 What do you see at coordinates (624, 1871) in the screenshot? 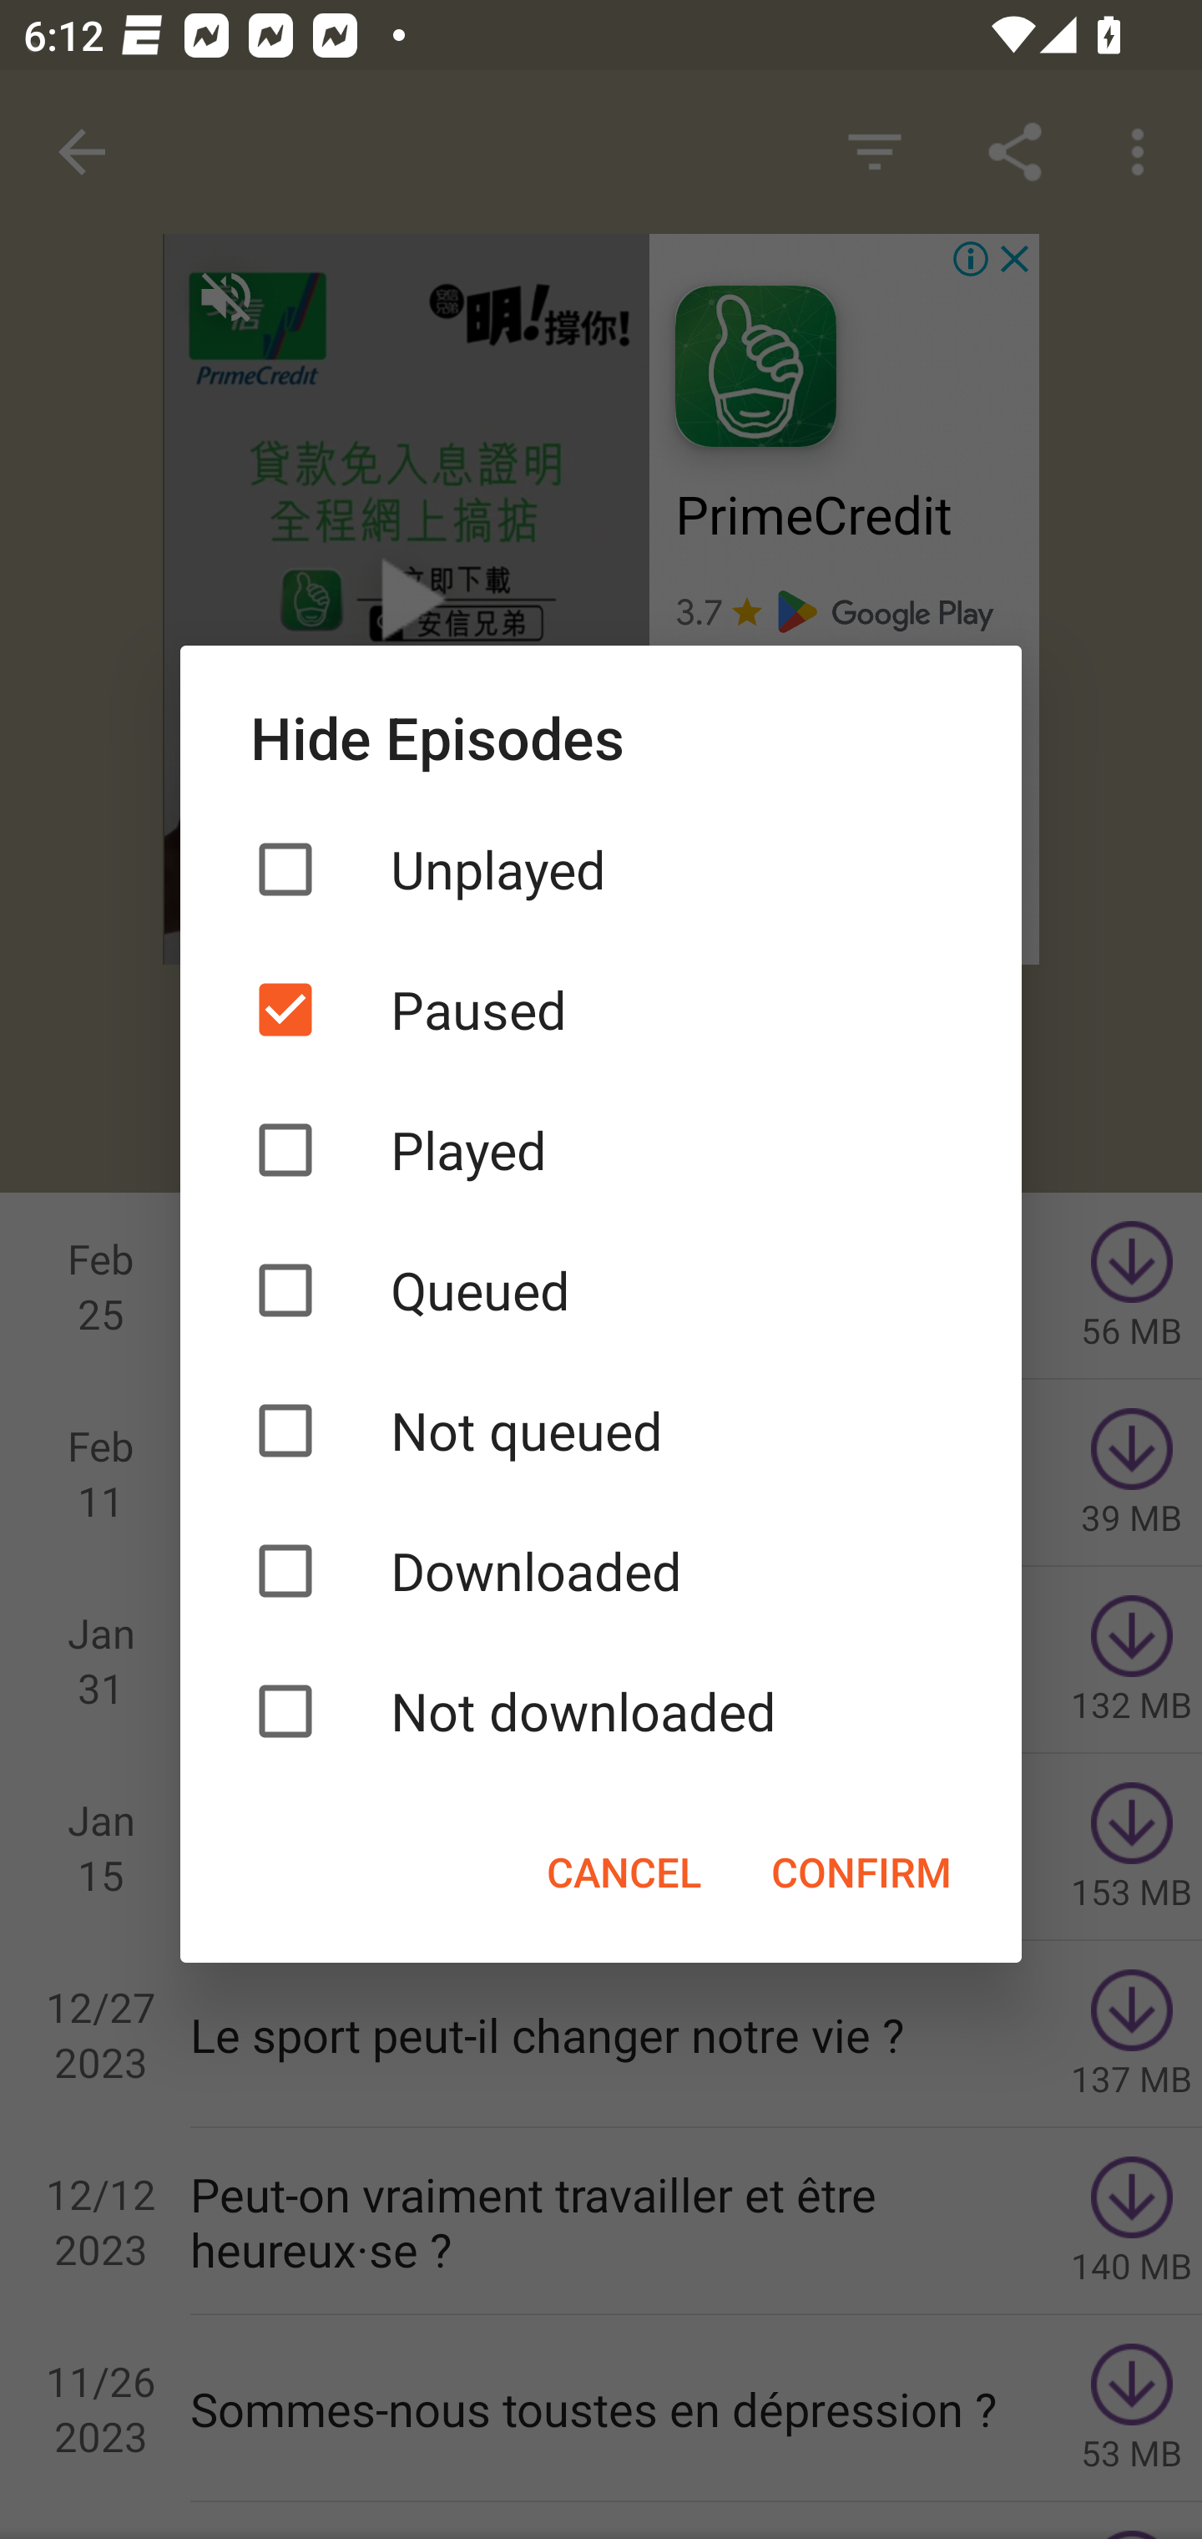
I see `CANCEL` at bounding box center [624, 1871].